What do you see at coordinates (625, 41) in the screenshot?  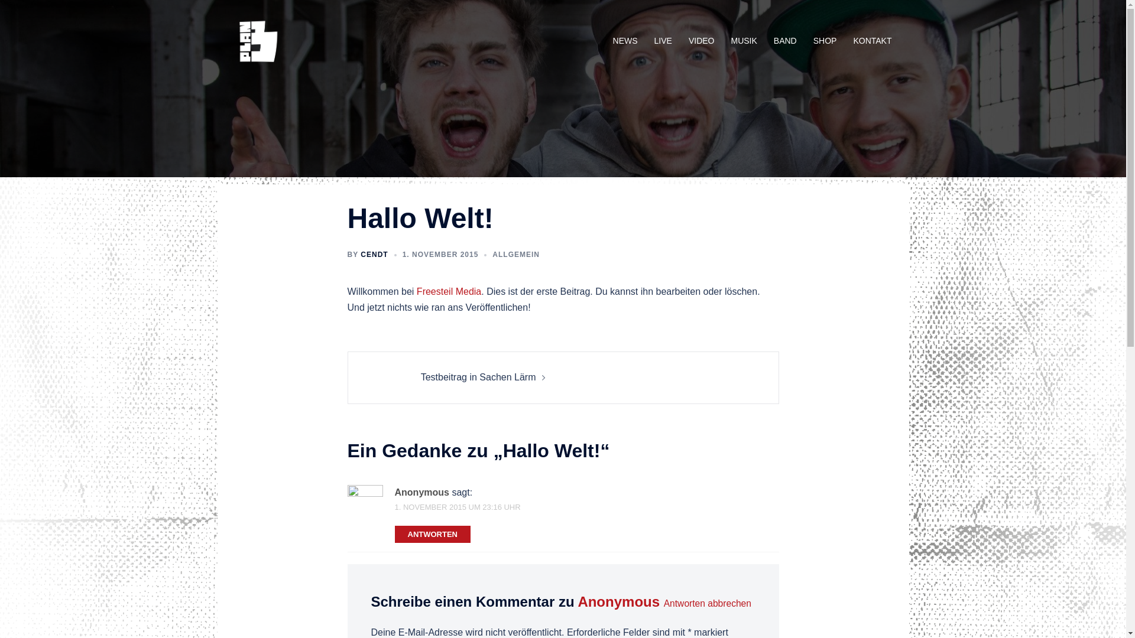 I see `NEWS` at bounding box center [625, 41].